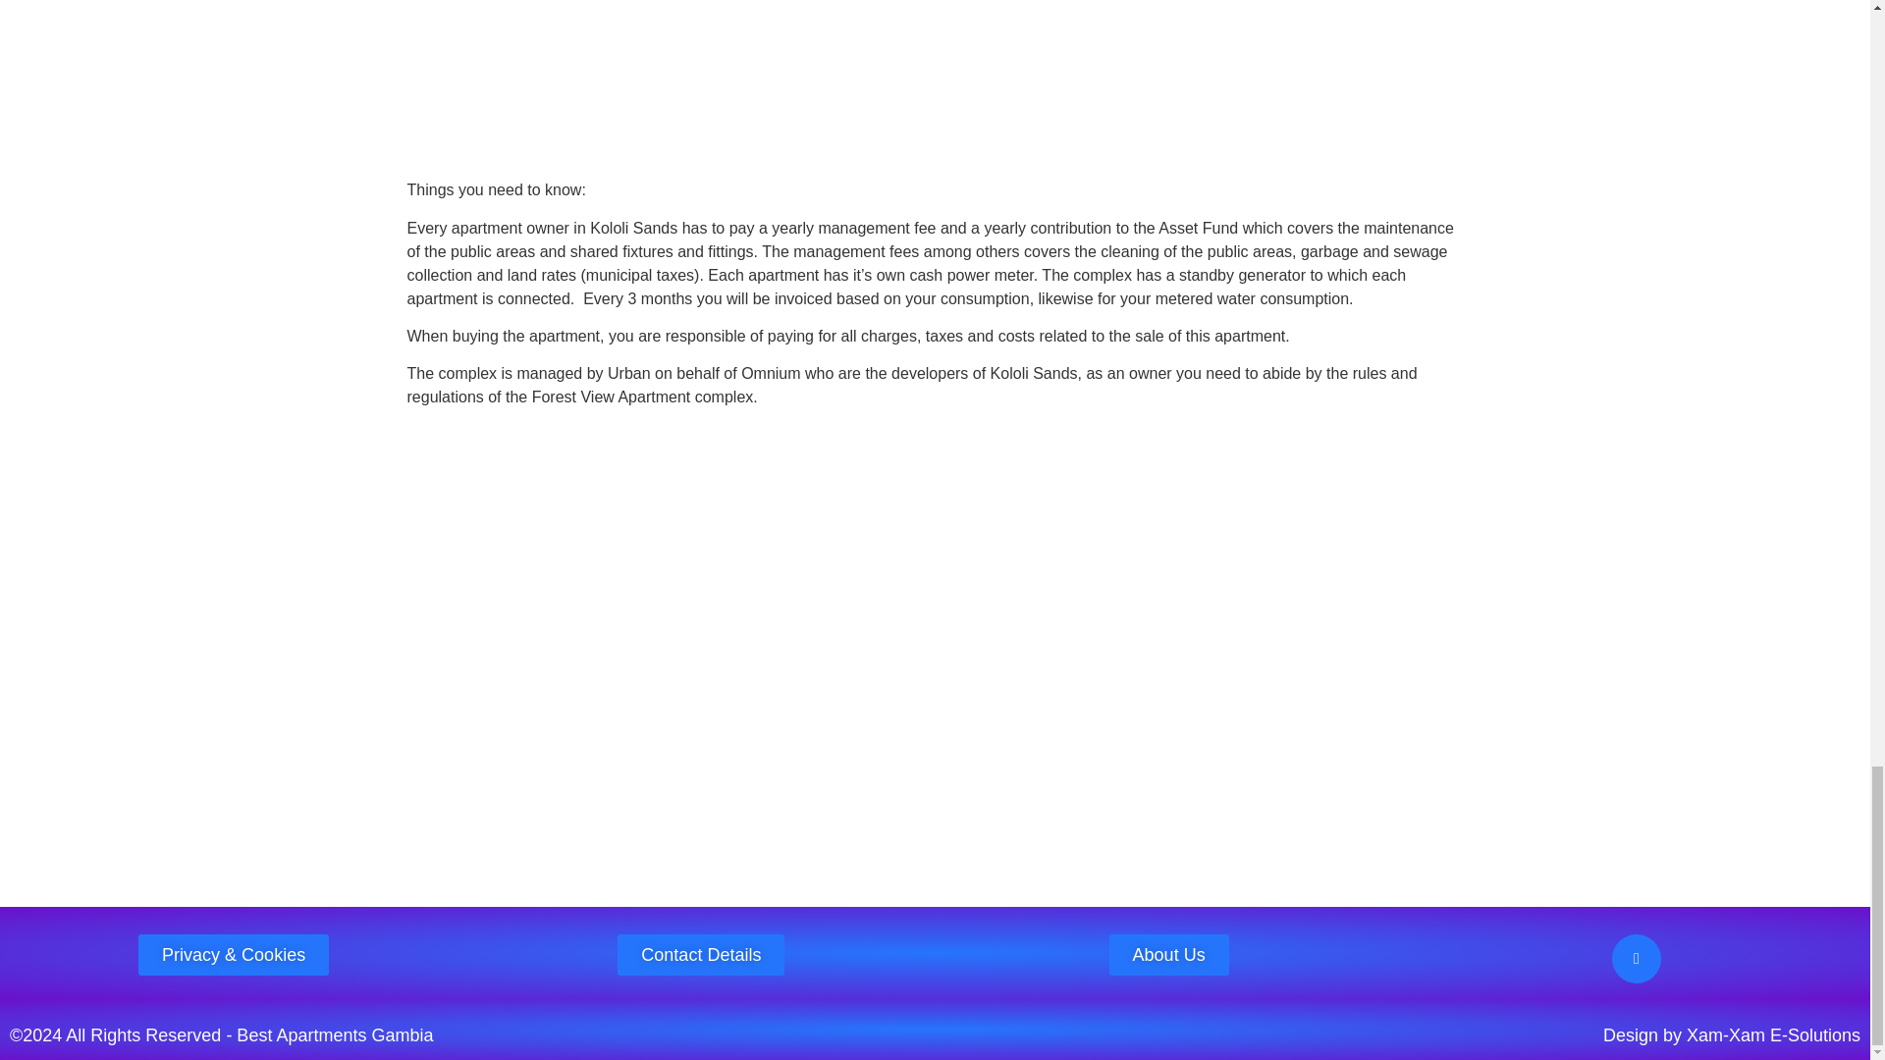 This screenshot has width=1885, height=1060. What do you see at coordinates (701, 954) in the screenshot?
I see `Contact Details` at bounding box center [701, 954].